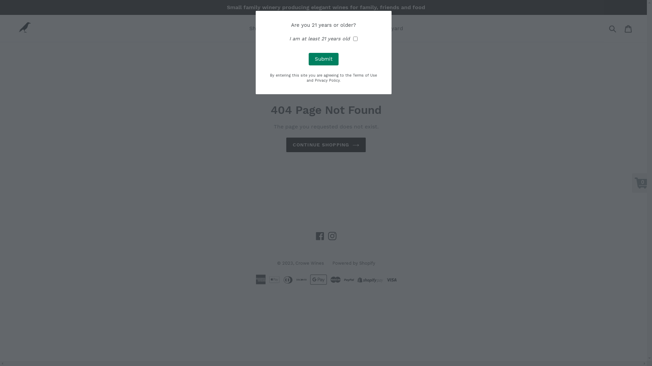 This screenshot has width=652, height=366. Describe the element at coordinates (310, 263) in the screenshot. I see `Crowe Wines` at that location.